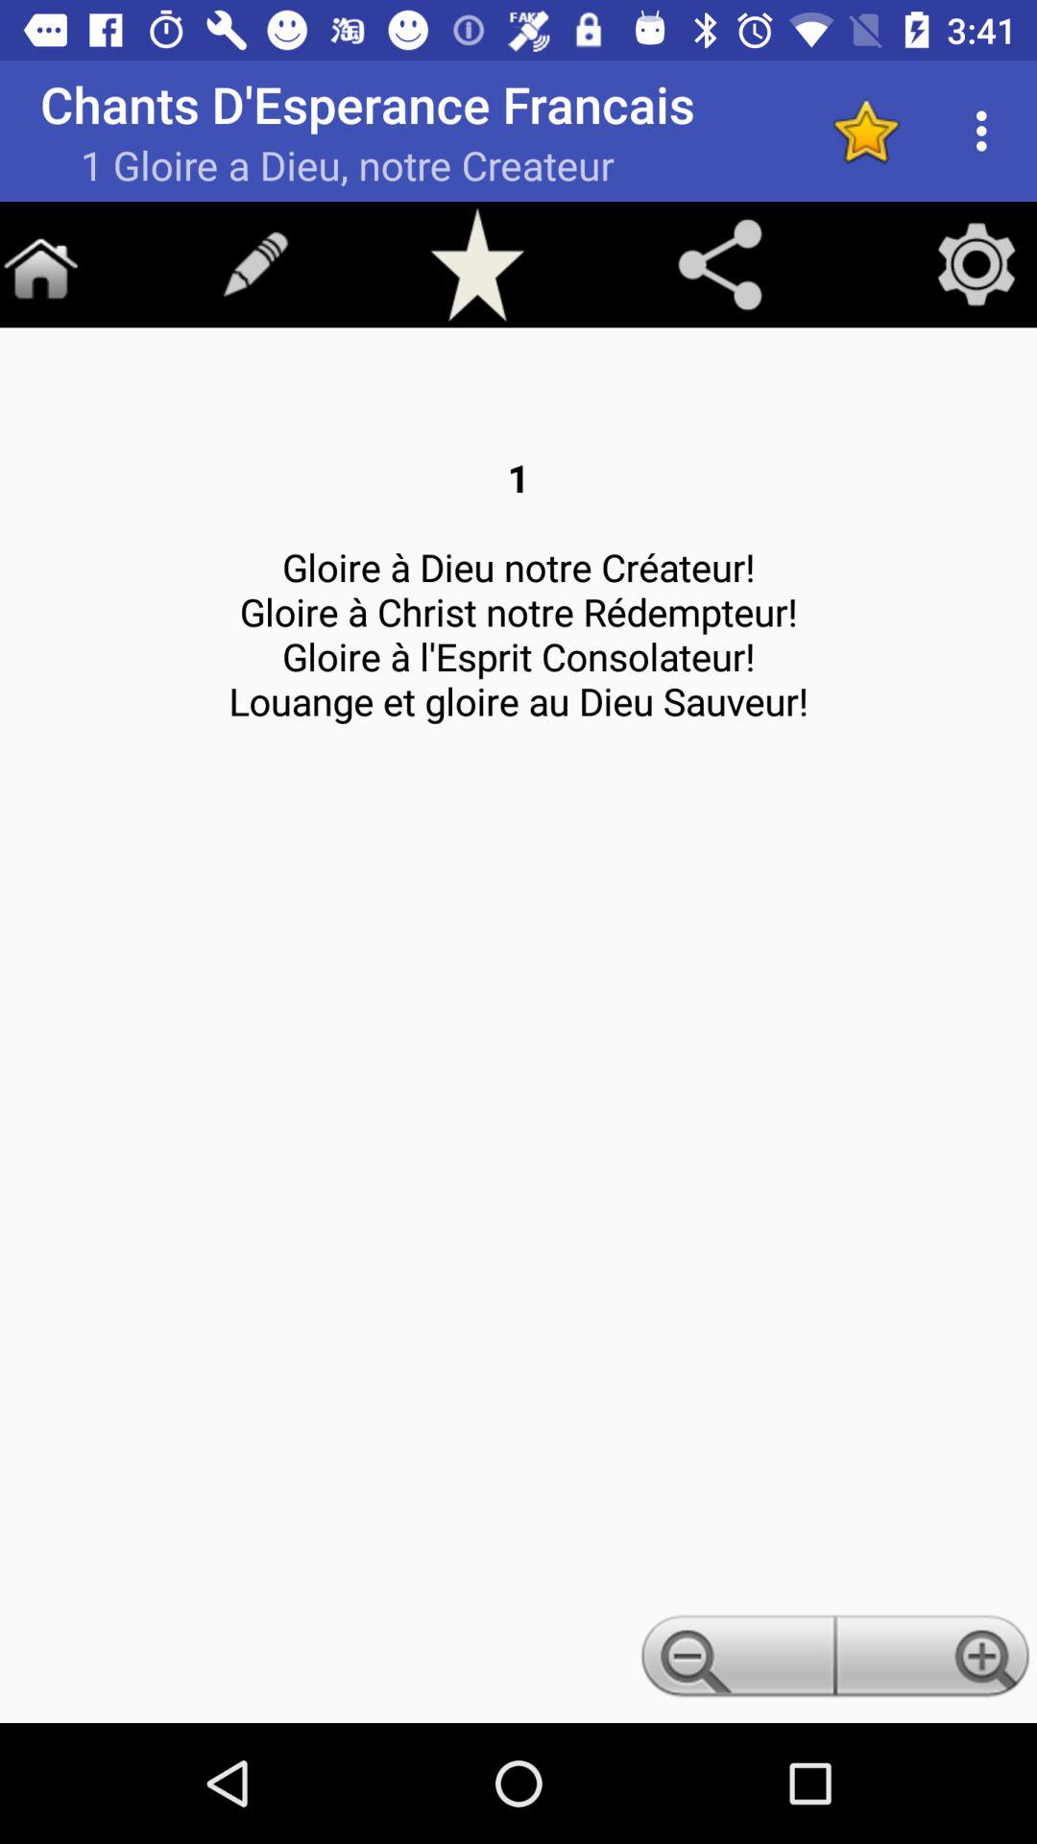 This screenshot has height=1844, width=1037. Describe the element at coordinates (866, 131) in the screenshot. I see `adding to favorite option` at that location.